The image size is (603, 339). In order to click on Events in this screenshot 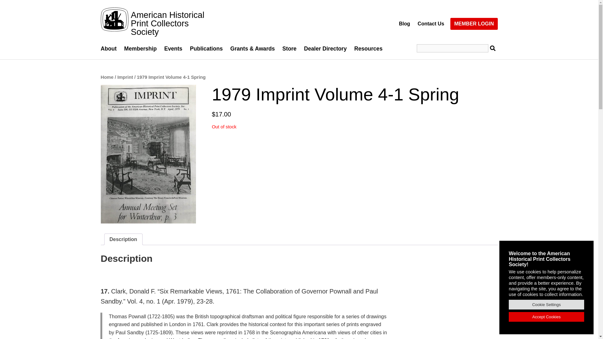, I will do `click(173, 49)`.